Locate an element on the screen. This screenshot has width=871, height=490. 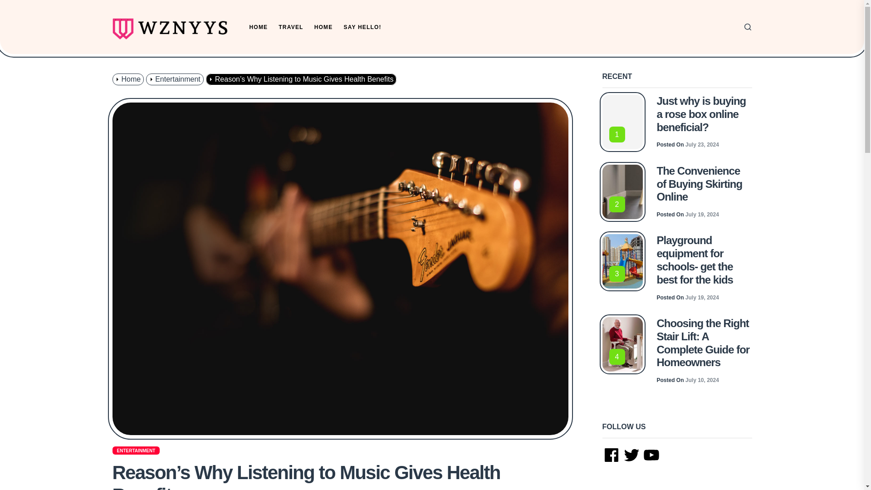
Posted On July 10, 2024 is located at coordinates (688, 380).